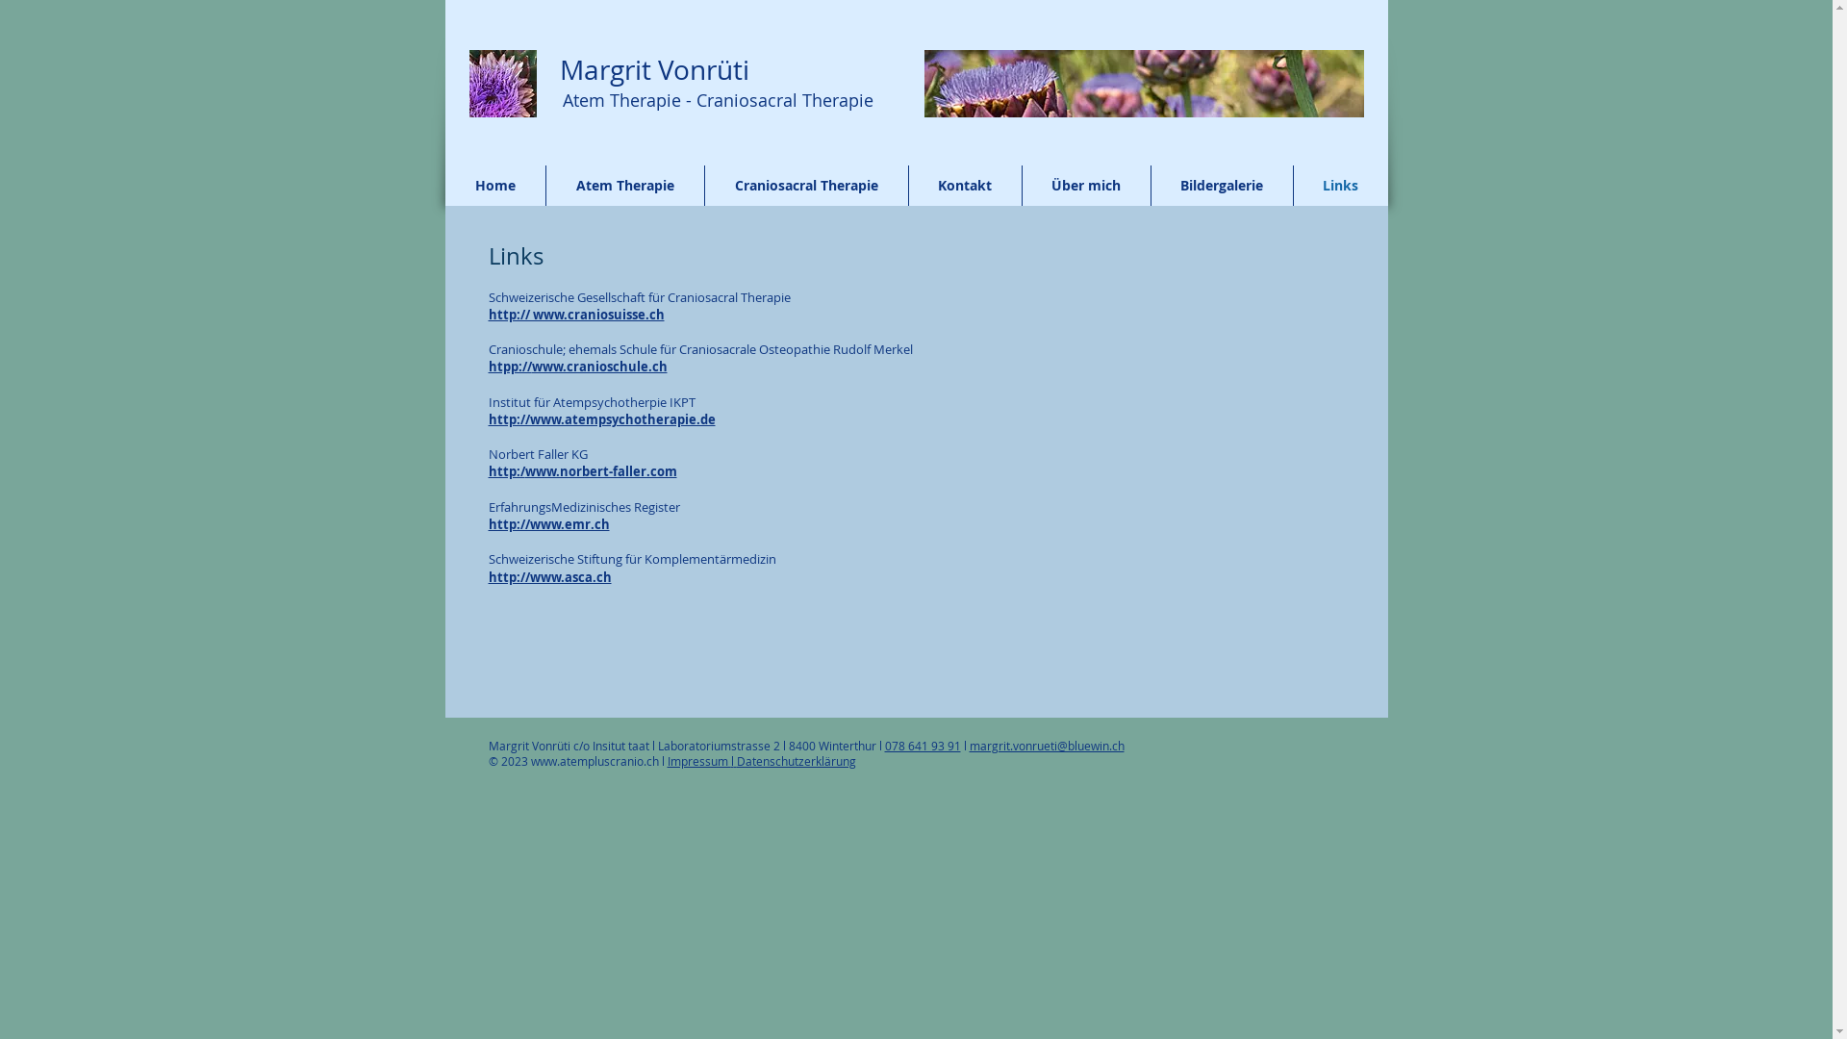  Describe the element at coordinates (549, 524) in the screenshot. I see `http://www.emr.ch` at that location.